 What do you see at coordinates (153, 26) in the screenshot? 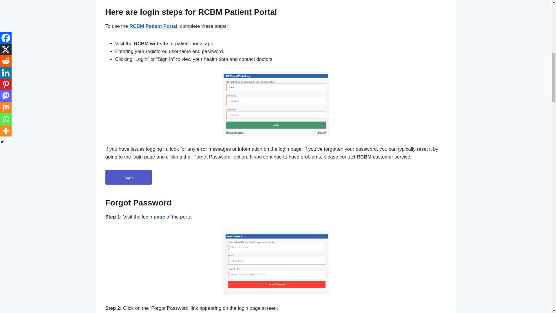
I see `RCBM Patient Portal` at bounding box center [153, 26].